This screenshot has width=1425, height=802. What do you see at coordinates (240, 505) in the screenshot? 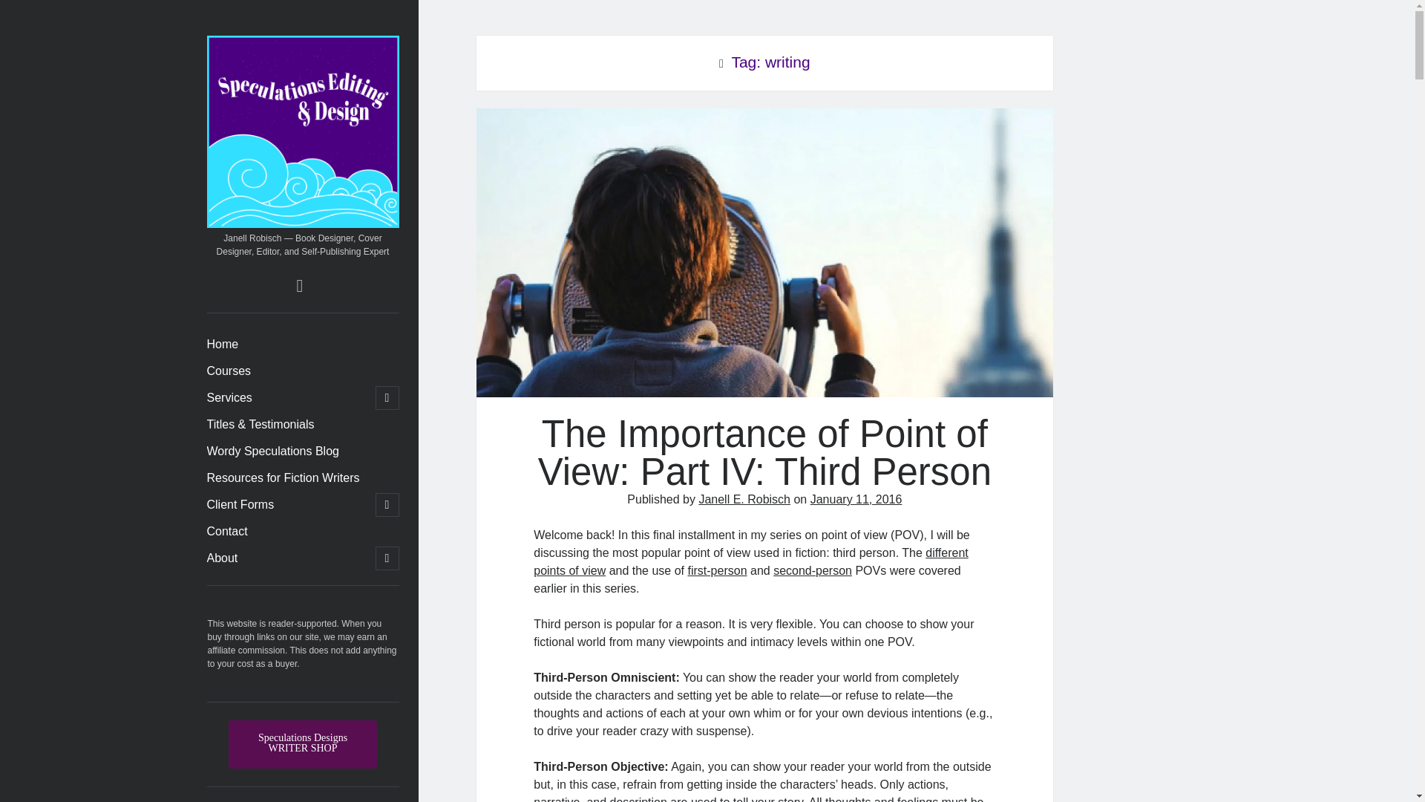
I see `Client Forms` at bounding box center [240, 505].